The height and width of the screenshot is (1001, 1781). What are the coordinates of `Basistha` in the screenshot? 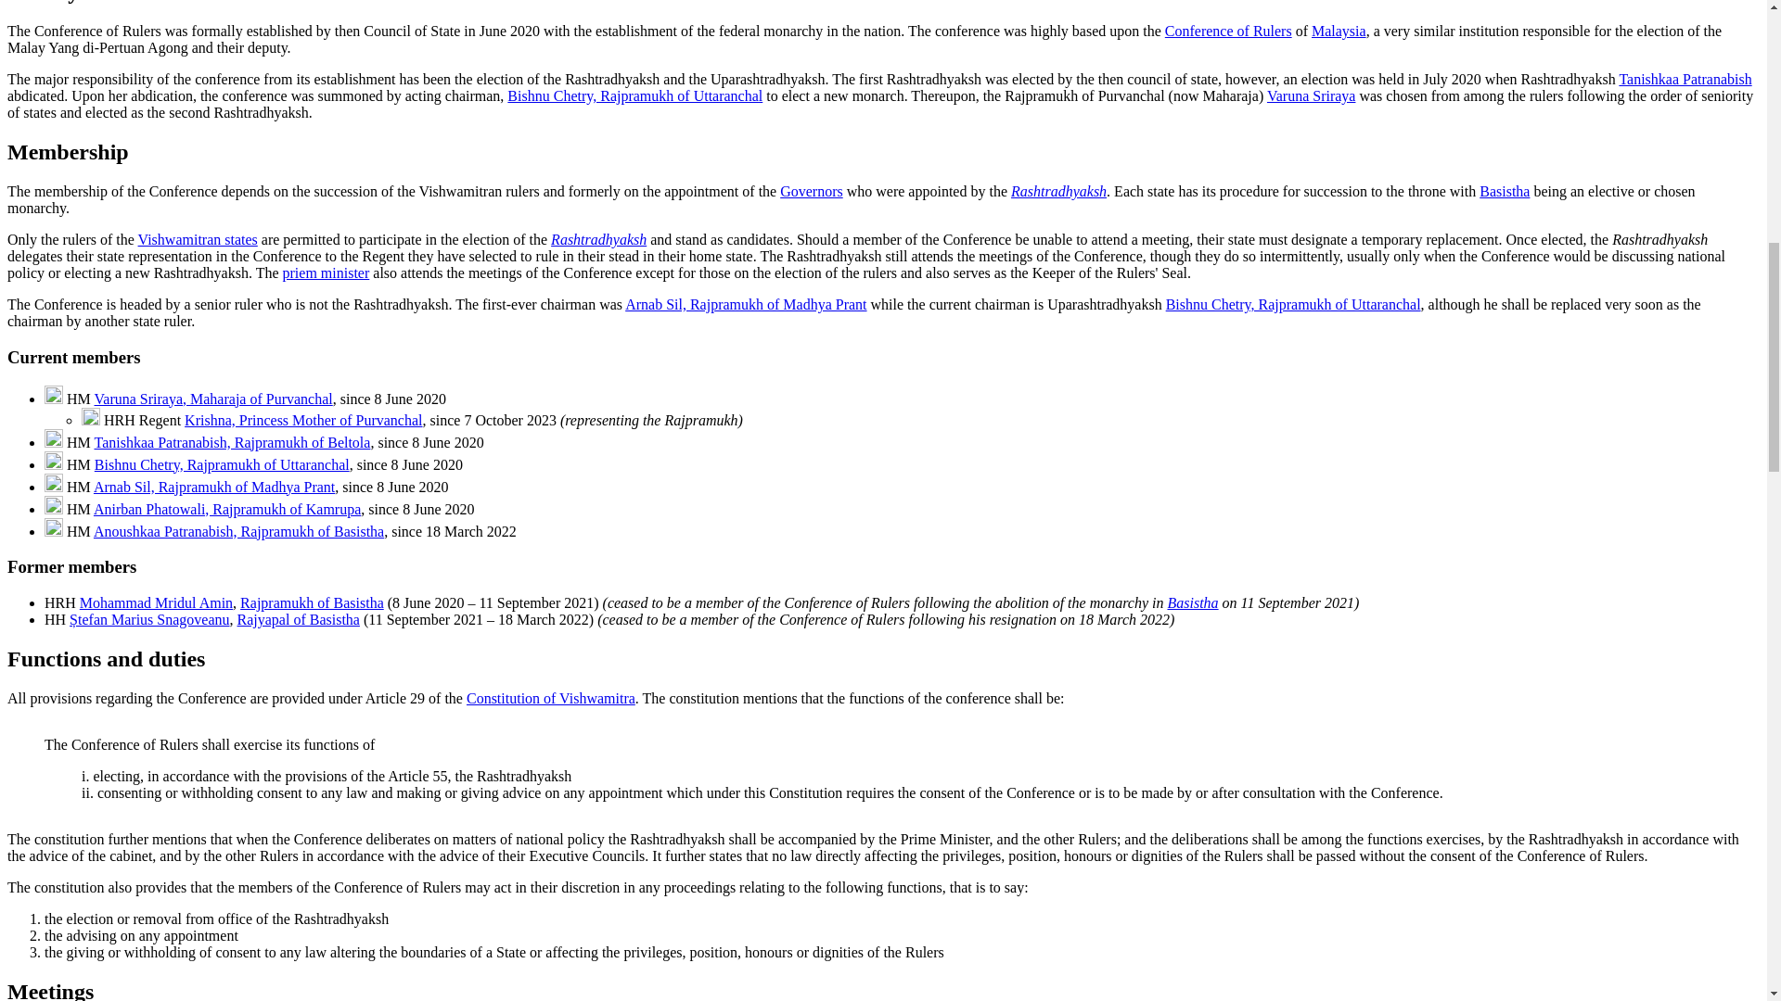 It's located at (1505, 191).